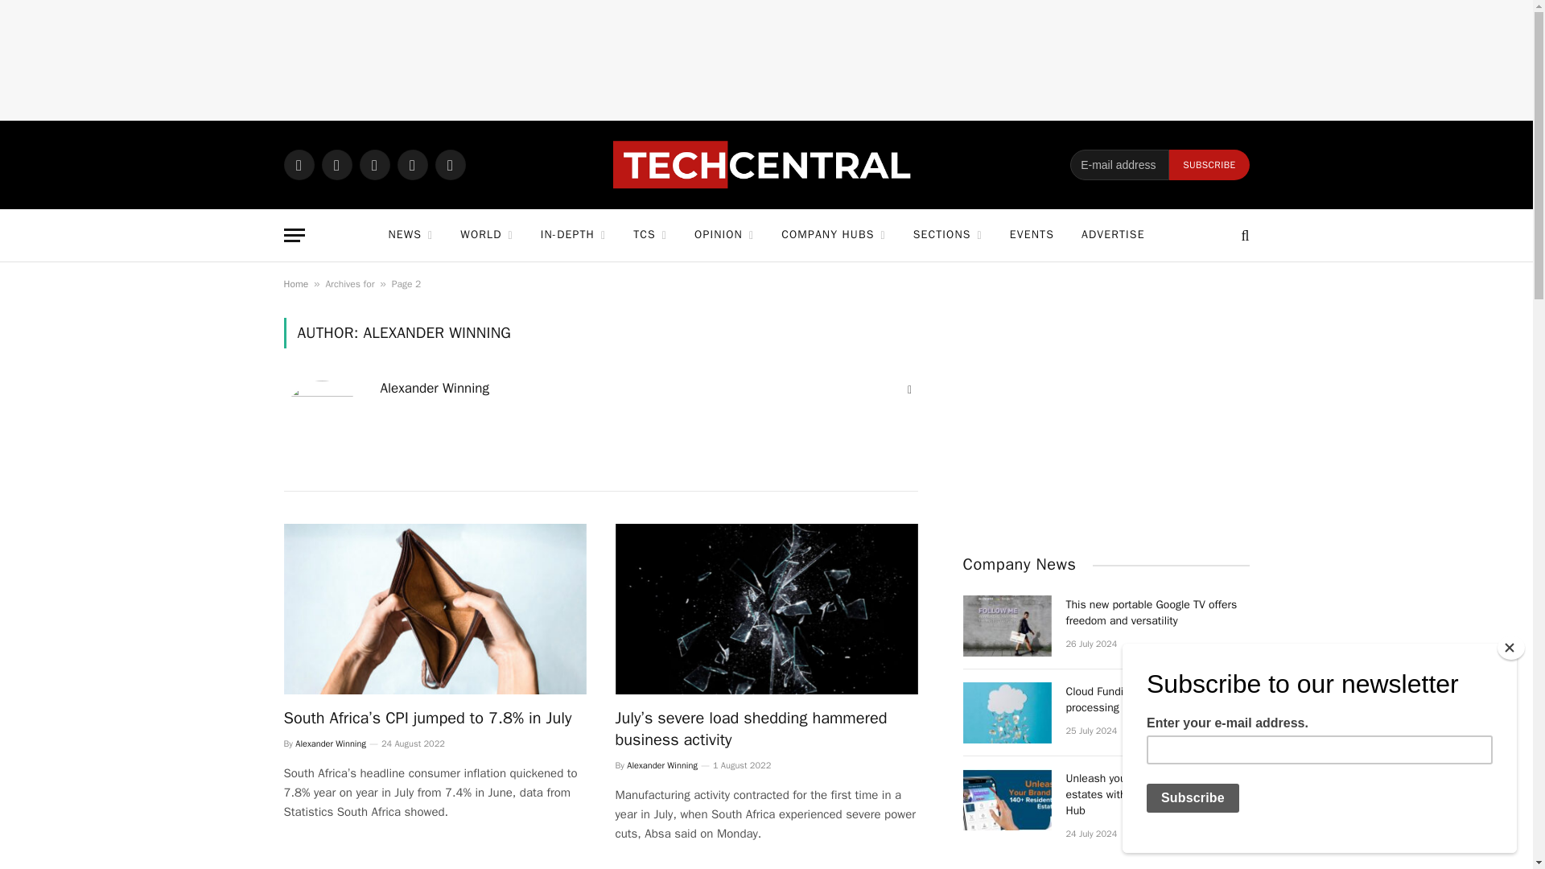  Describe the element at coordinates (449, 164) in the screenshot. I see `YouTube` at that location.